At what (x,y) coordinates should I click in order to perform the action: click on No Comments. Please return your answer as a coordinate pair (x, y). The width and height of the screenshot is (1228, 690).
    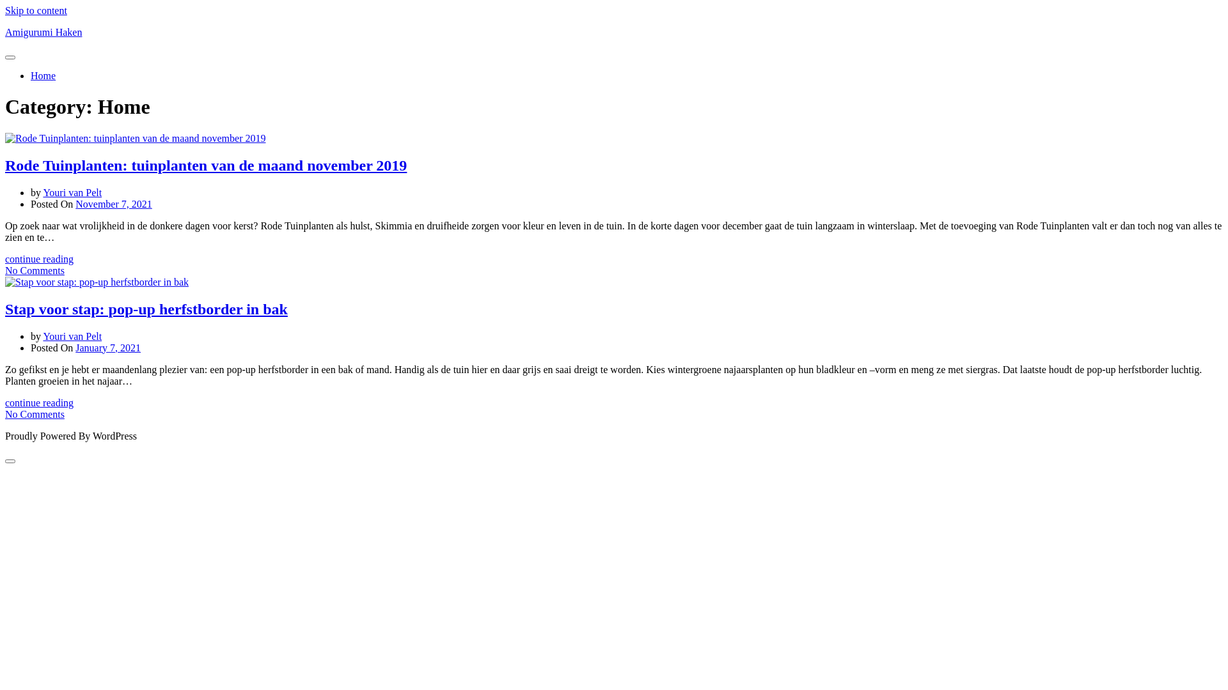
    Looking at the image, I should click on (35, 271).